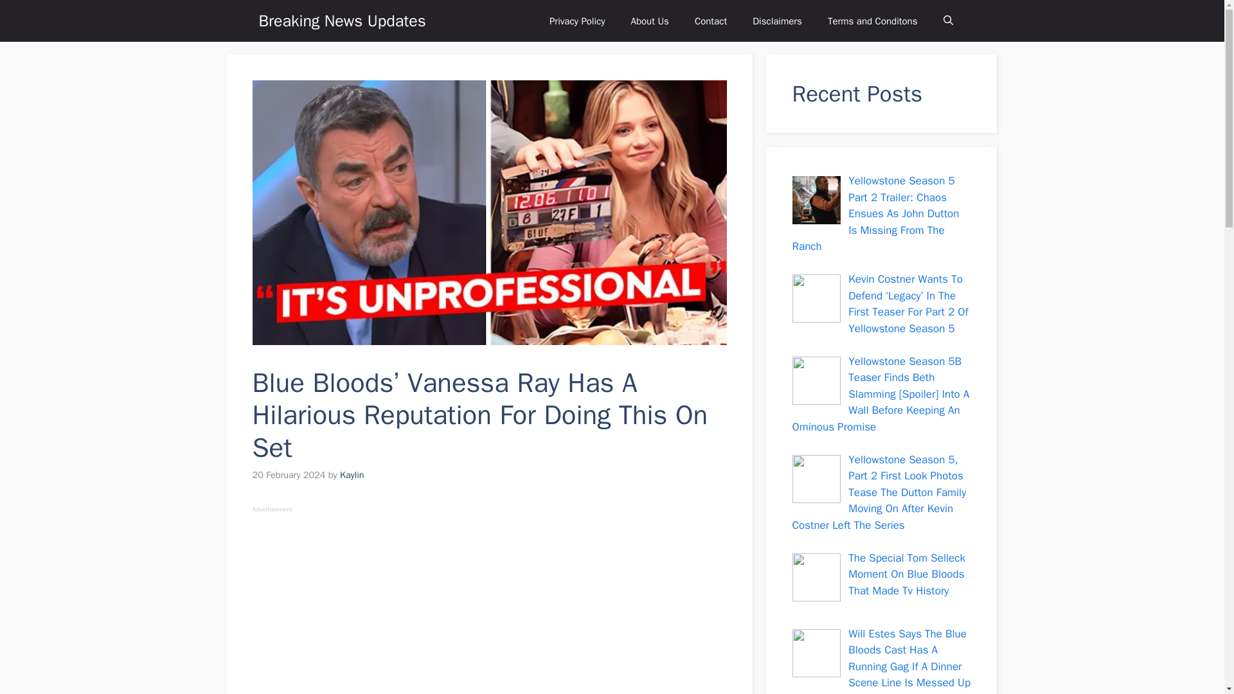  What do you see at coordinates (650, 21) in the screenshot?
I see `About Us` at bounding box center [650, 21].